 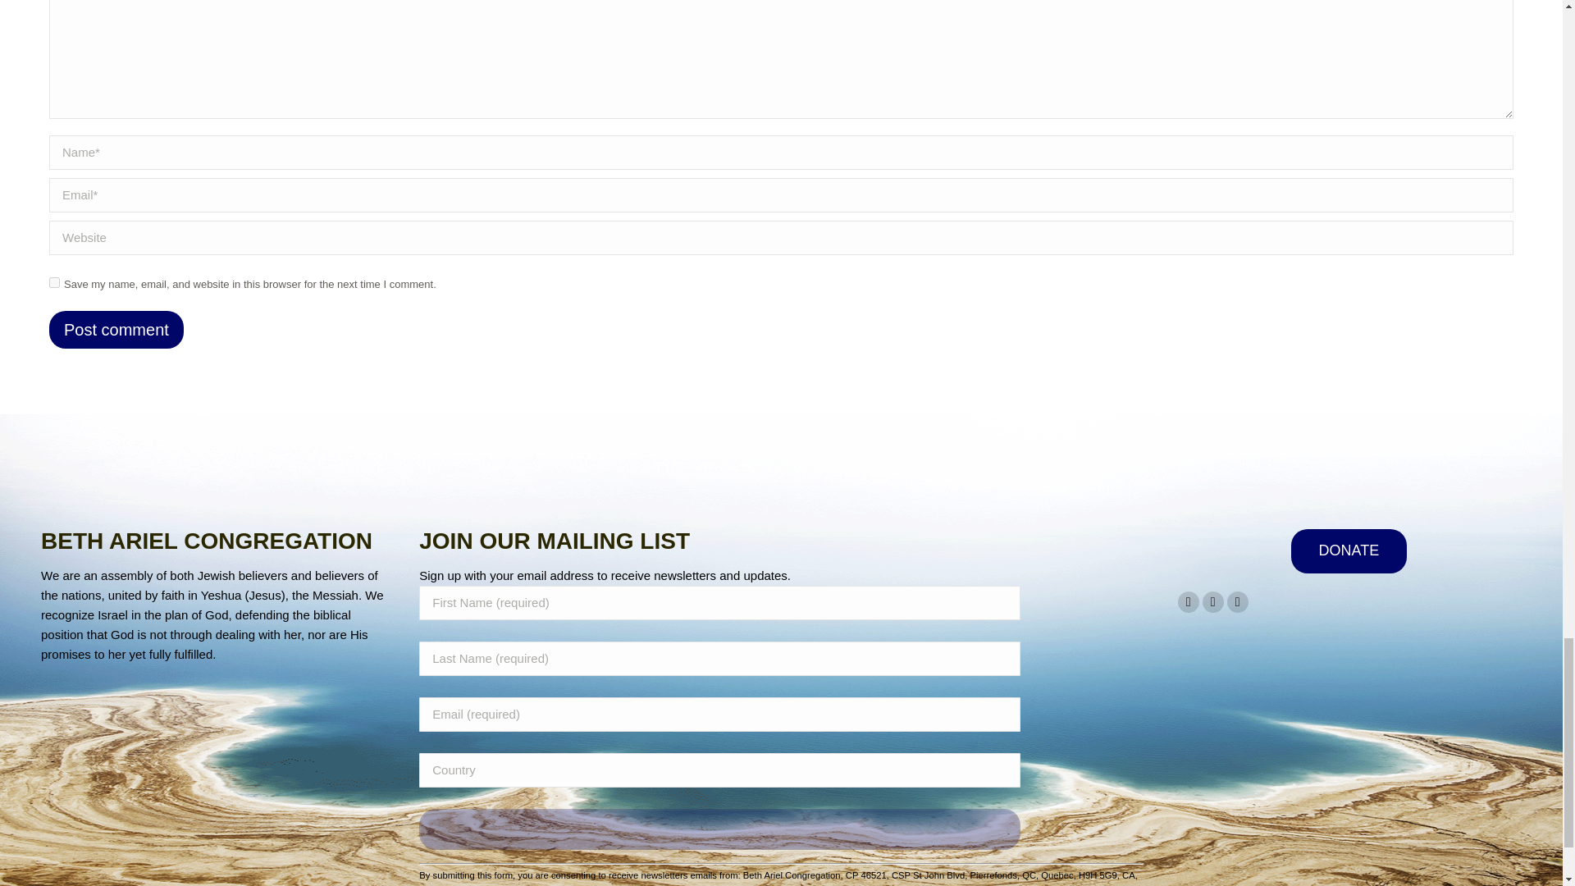 I want to click on Subscribe, so click(x=719, y=829).